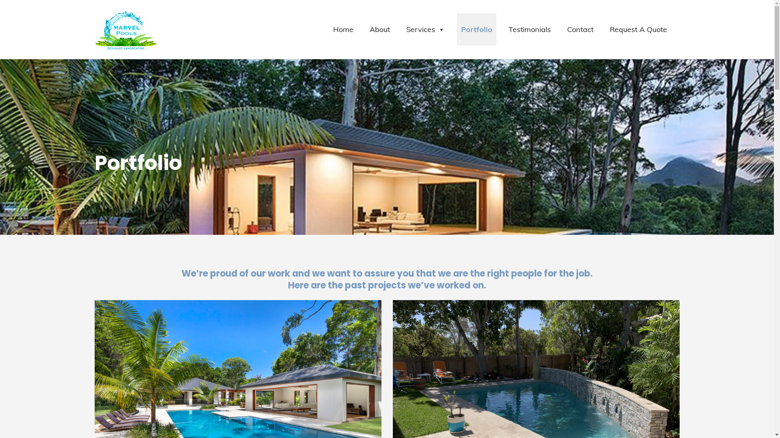  I want to click on Services, so click(426, 30).